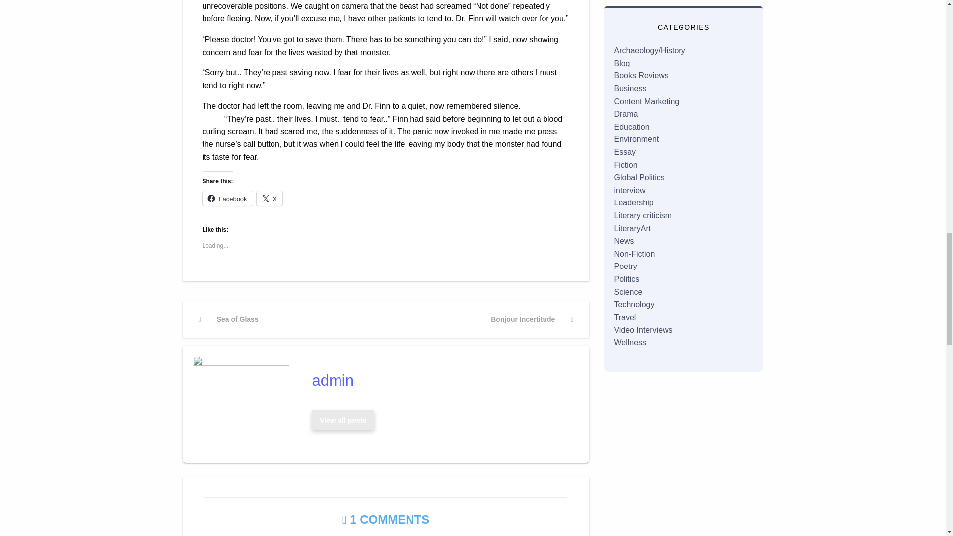 The image size is (953, 536). I want to click on View all posts, so click(270, 198).